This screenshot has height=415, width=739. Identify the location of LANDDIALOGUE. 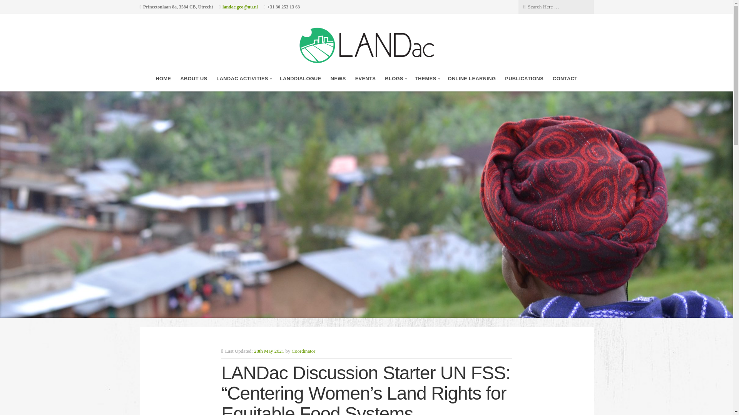
(301, 79).